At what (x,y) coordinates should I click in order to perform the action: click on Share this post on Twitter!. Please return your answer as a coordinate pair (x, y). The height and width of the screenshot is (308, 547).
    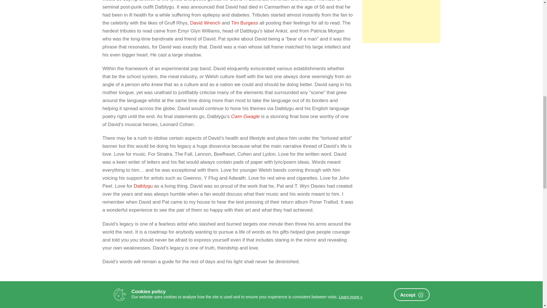
    Looking at the image, I should click on (164, 303).